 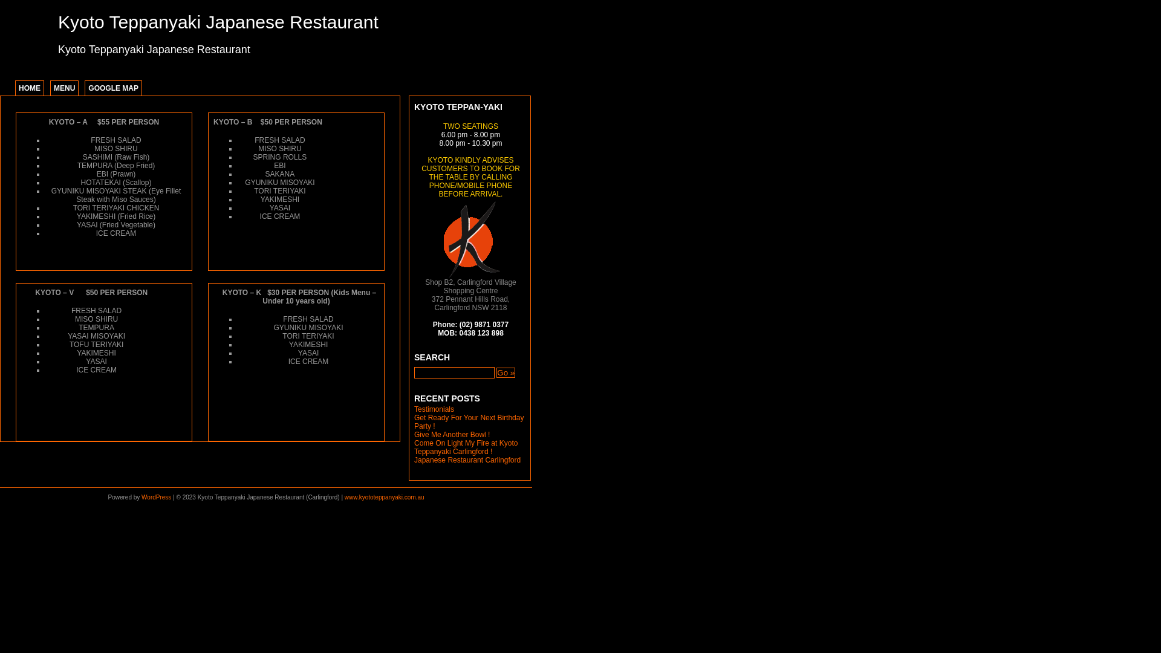 What do you see at coordinates (434, 409) in the screenshot?
I see `Testimonials` at bounding box center [434, 409].